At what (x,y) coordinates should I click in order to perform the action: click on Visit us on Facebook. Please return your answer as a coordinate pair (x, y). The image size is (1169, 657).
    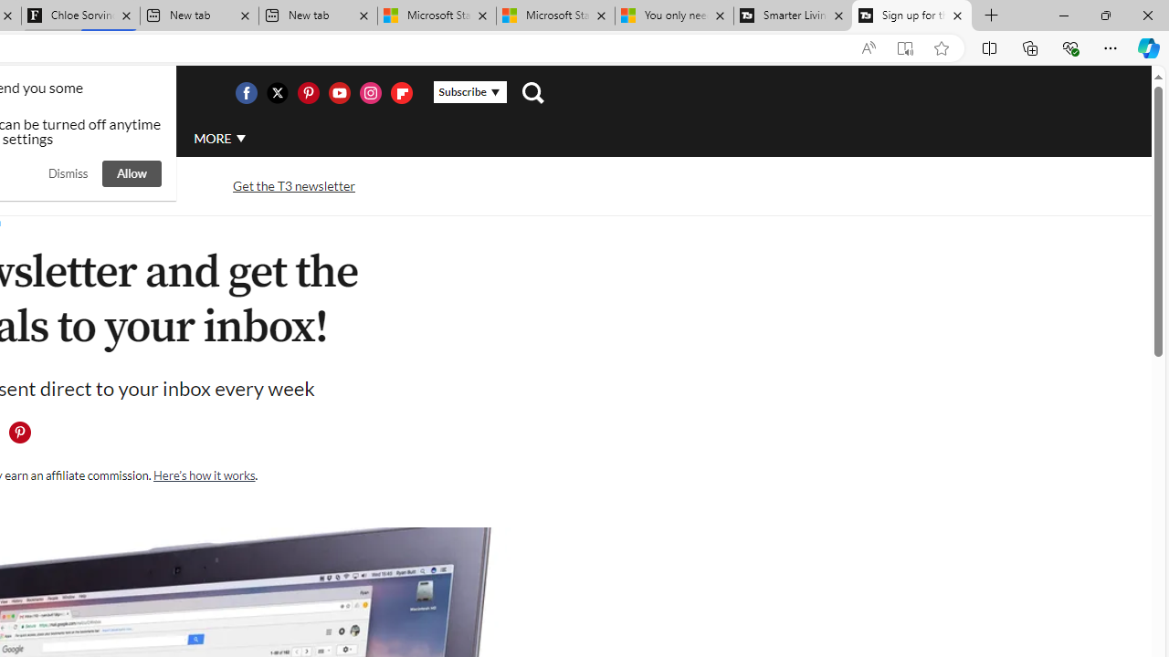
    Looking at the image, I should click on (246, 93).